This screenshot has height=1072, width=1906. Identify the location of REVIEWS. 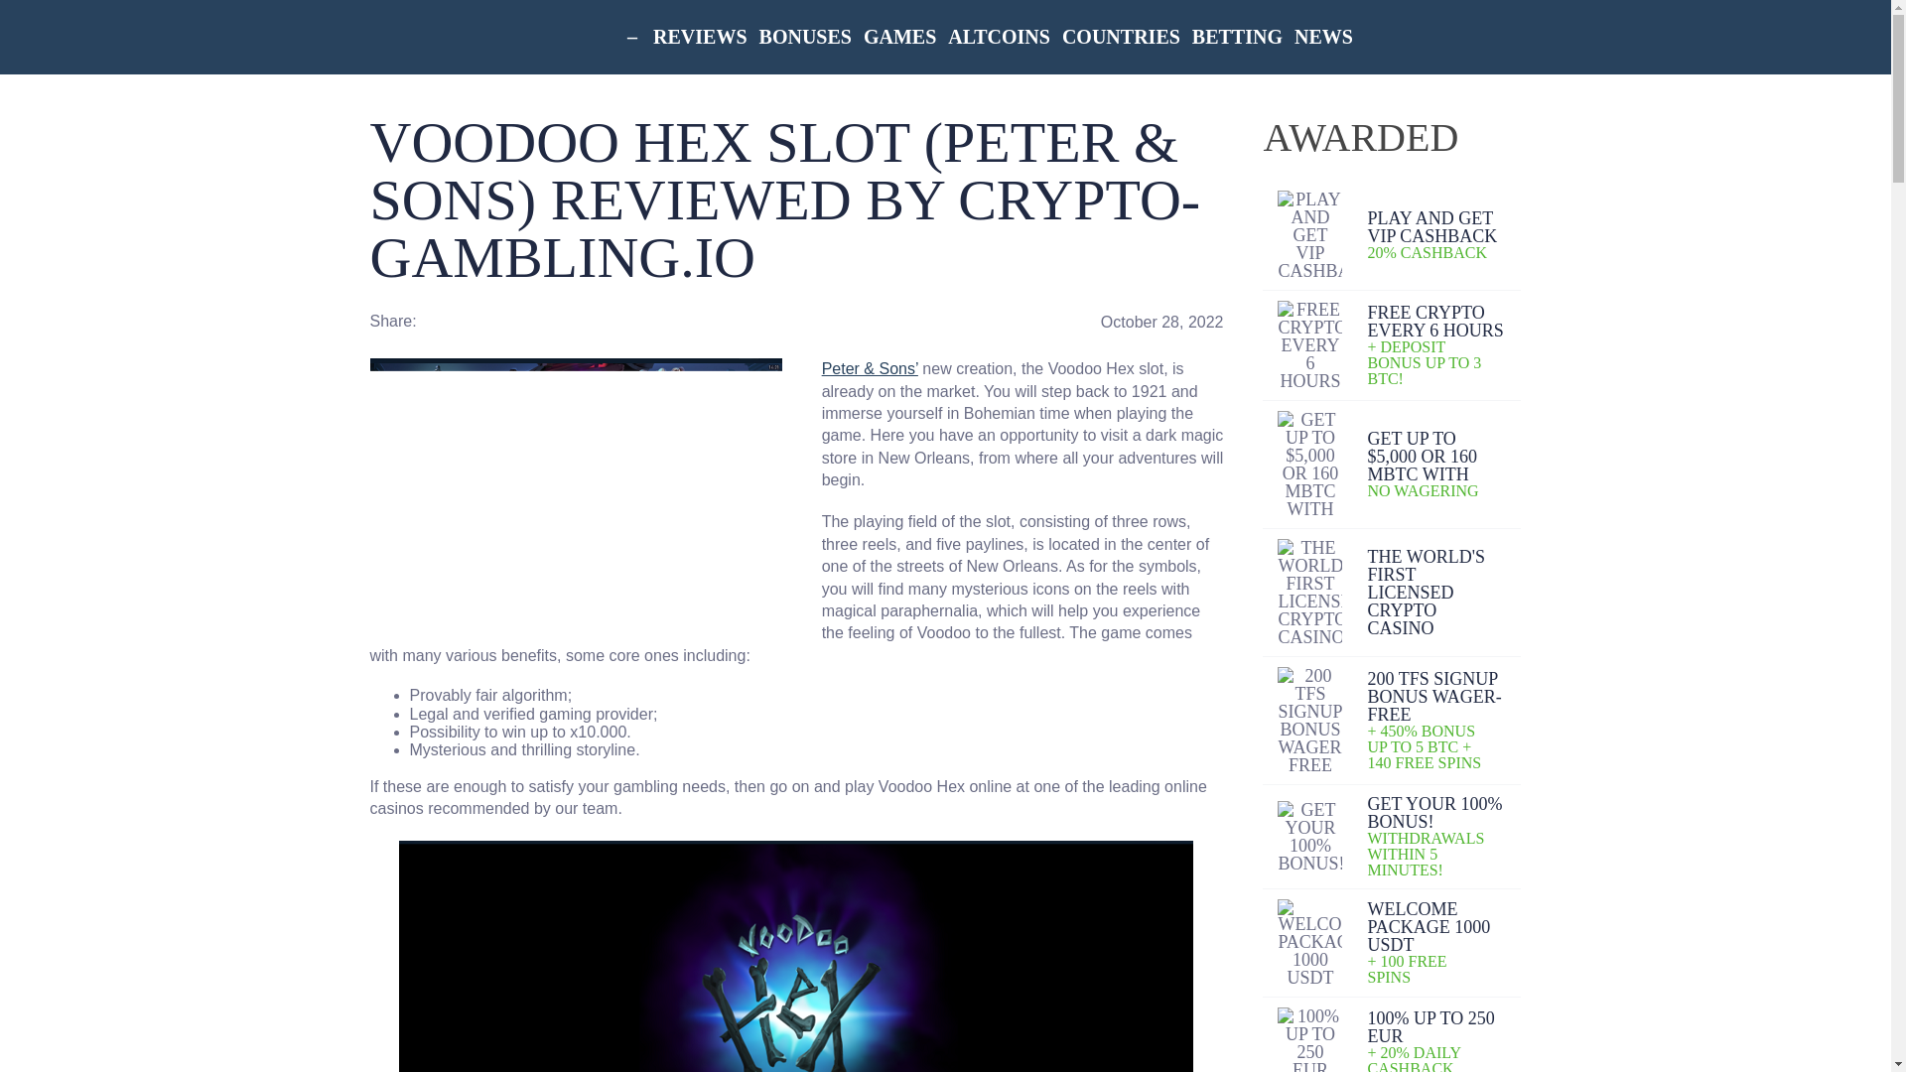
(700, 37).